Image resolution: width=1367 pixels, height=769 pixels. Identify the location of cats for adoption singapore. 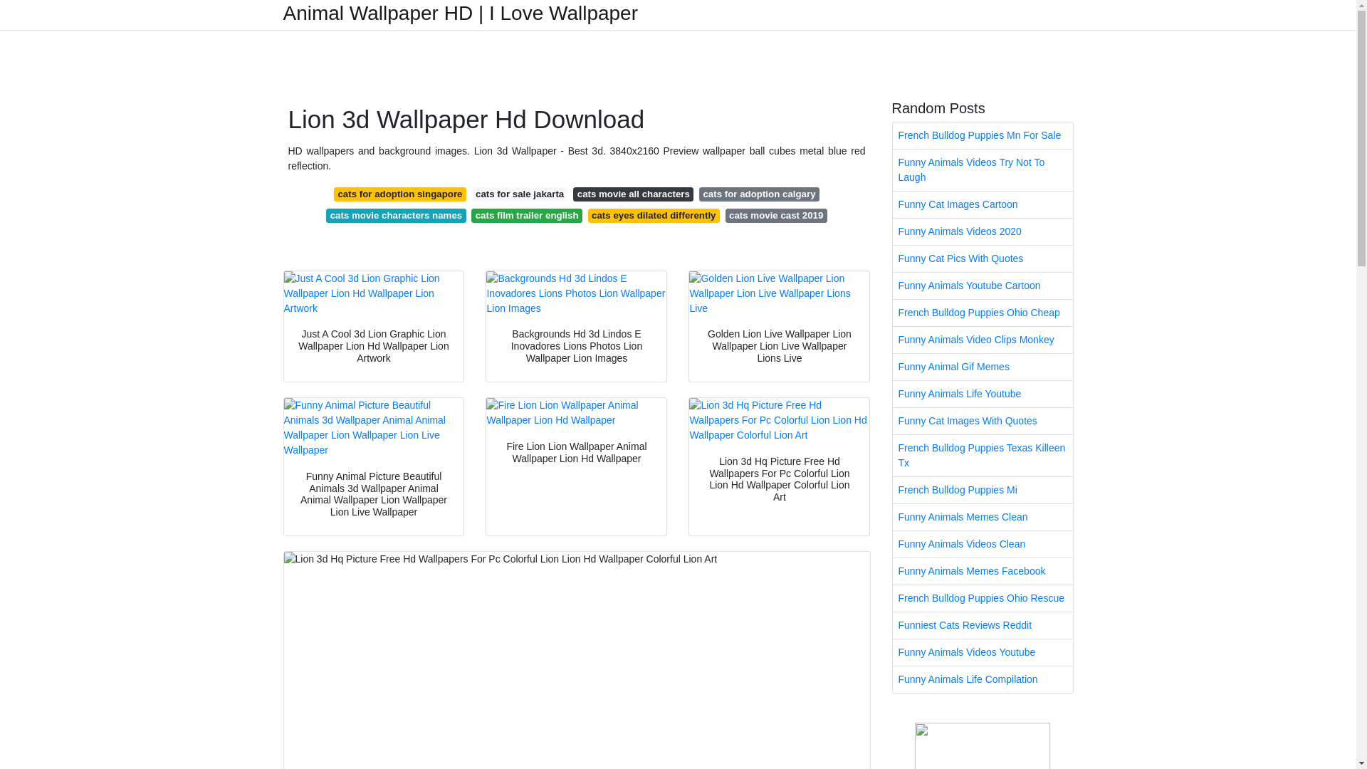
(399, 194).